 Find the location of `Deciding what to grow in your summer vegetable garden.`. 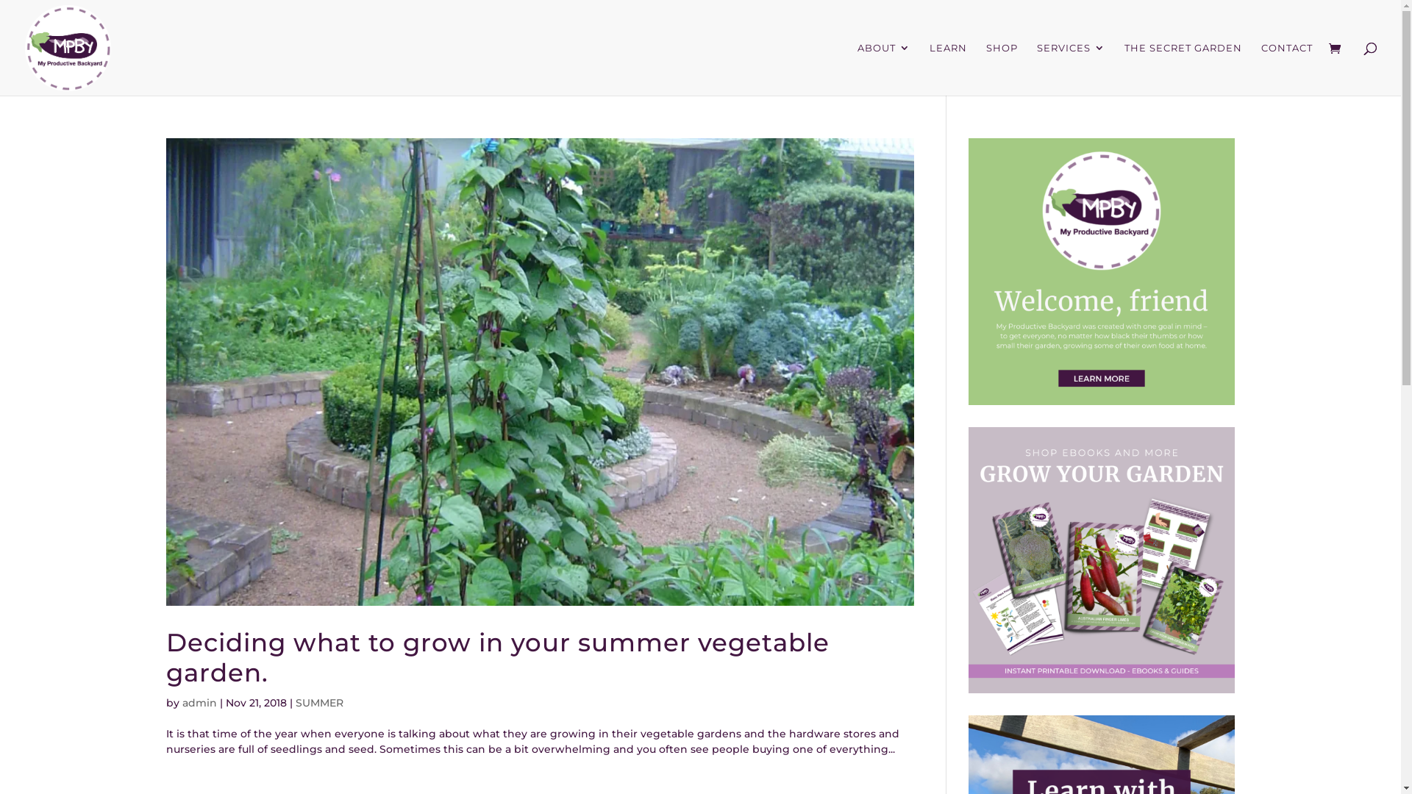

Deciding what to grow in your summer vegetable garden. is located at coordinates (498, 657).